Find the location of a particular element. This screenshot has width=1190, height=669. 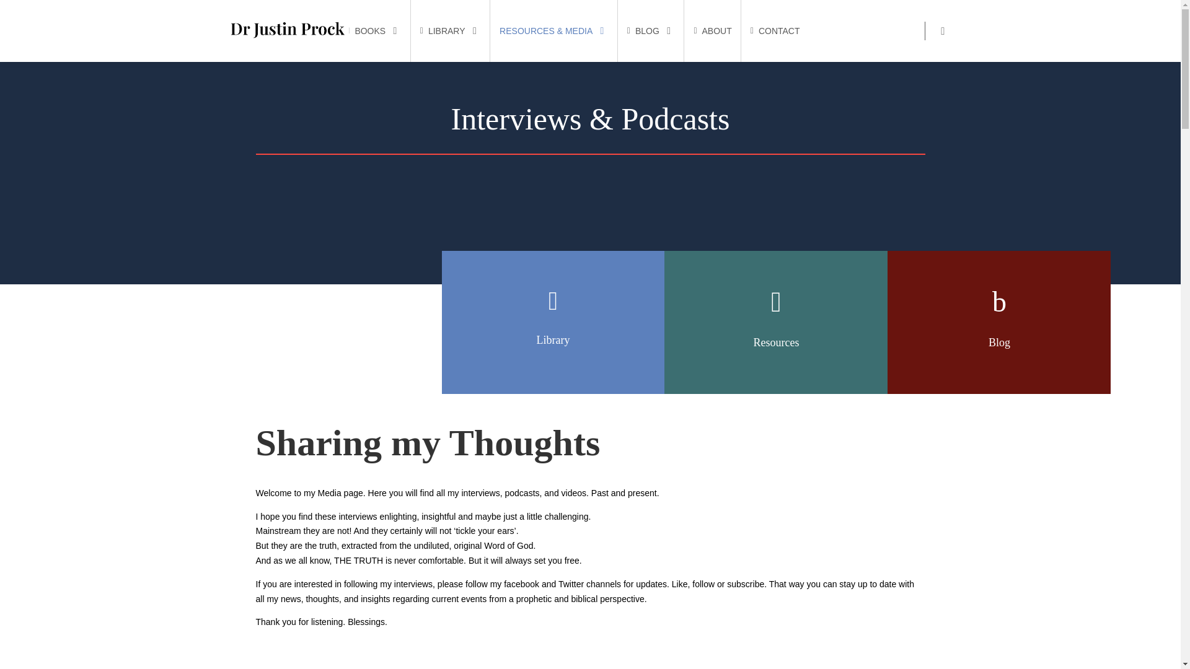

CONTACT is located at coordinates (775, 31).